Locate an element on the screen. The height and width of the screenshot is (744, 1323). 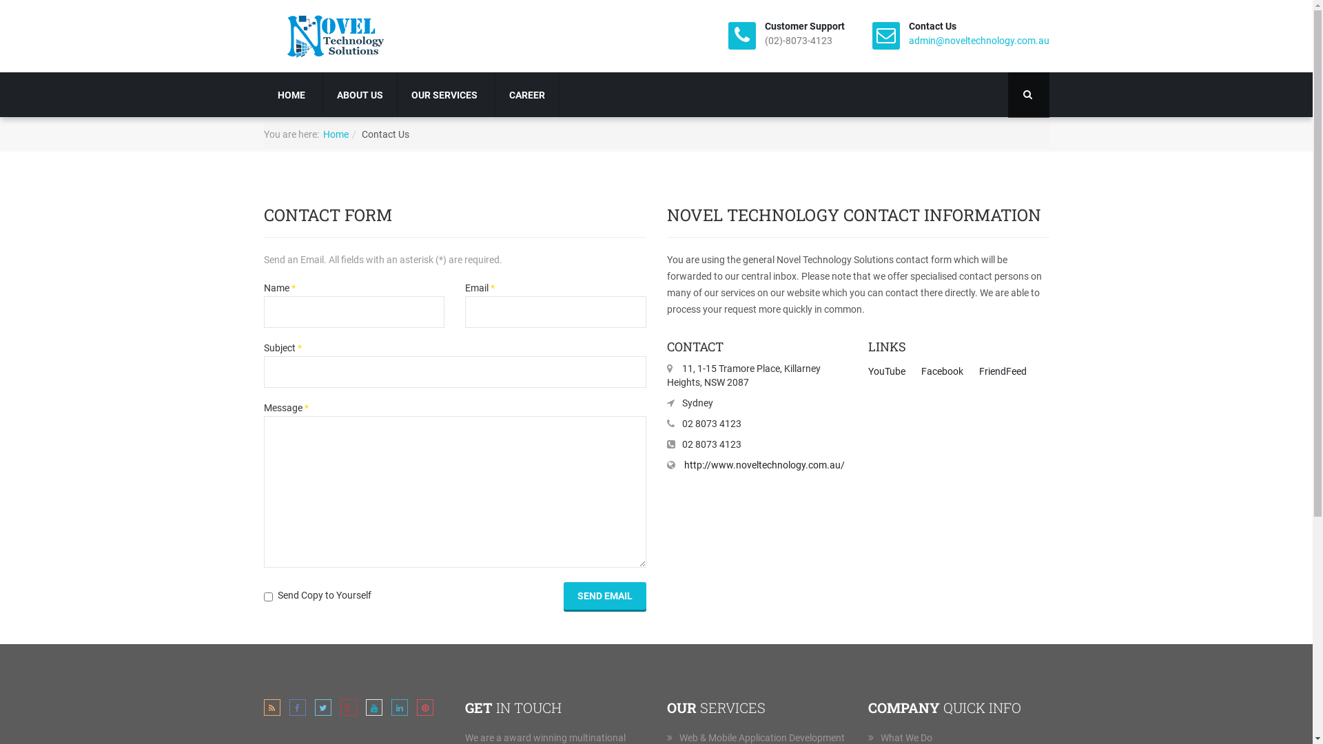
FriendFeed is located at coordinates (1003, 371).